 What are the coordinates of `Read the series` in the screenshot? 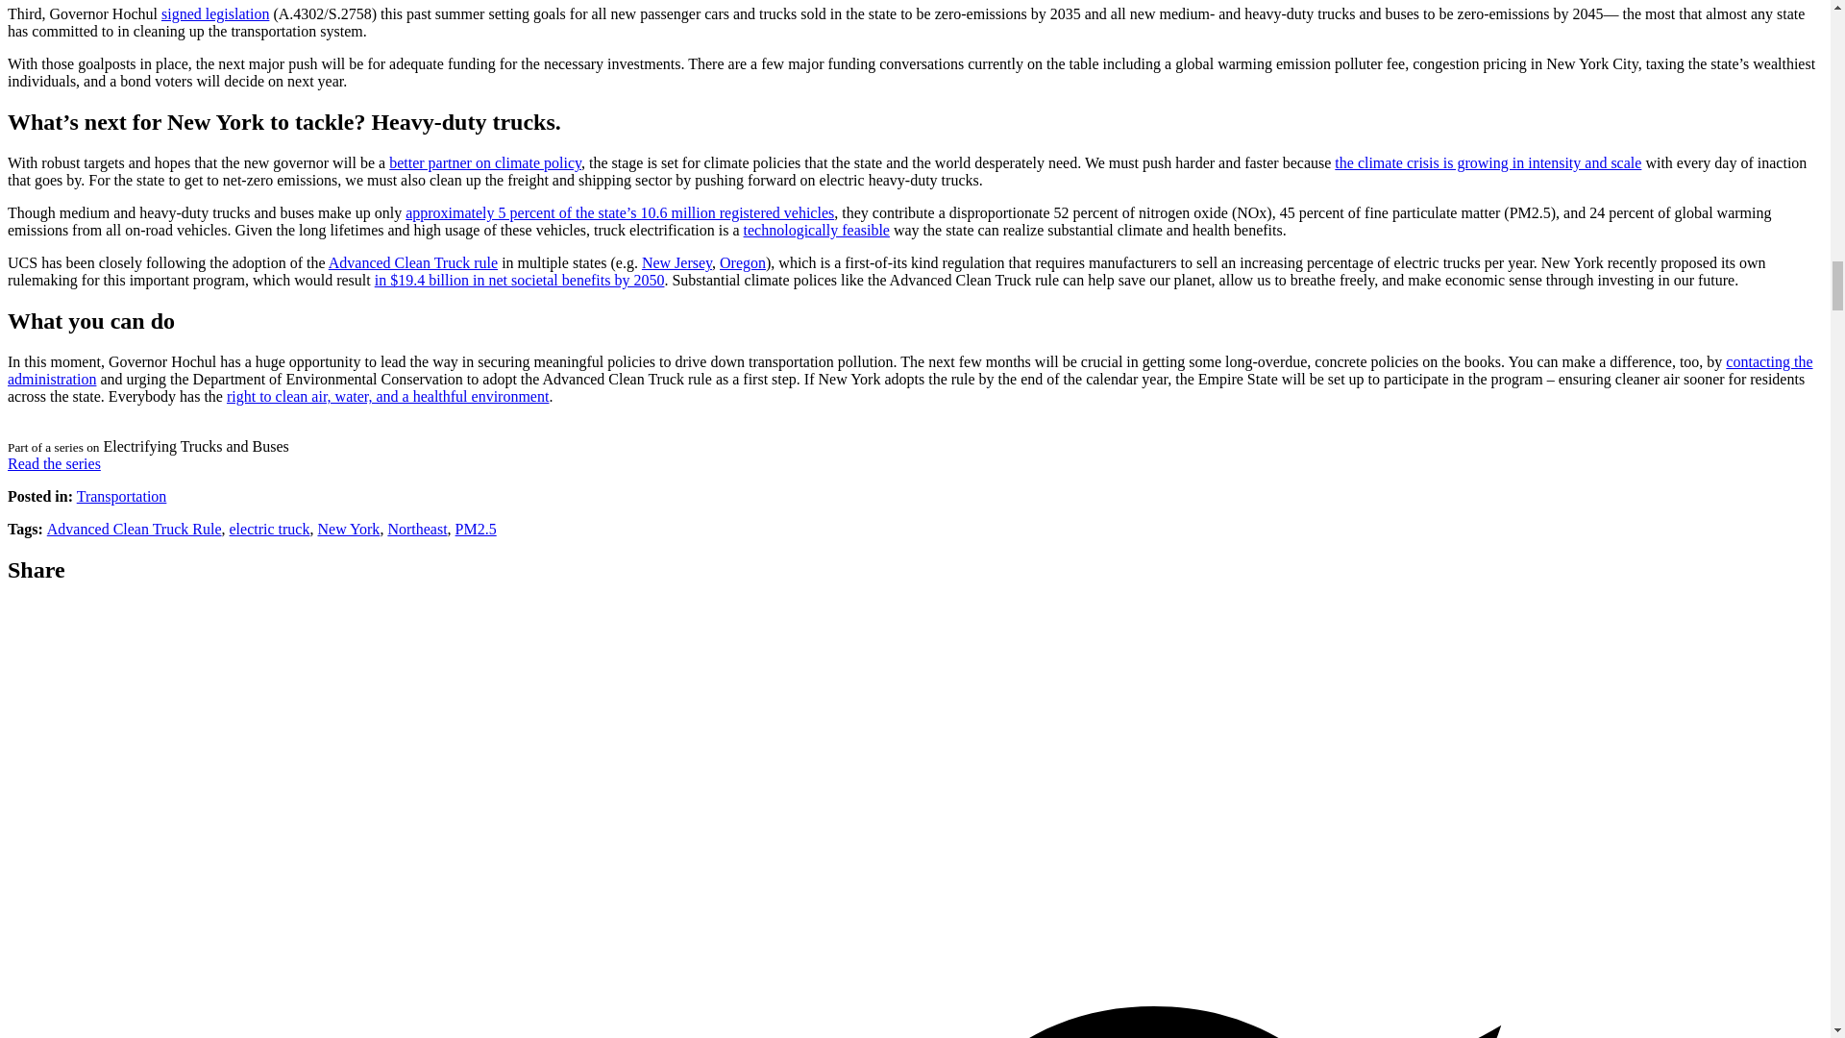 It's located at (54, 463).